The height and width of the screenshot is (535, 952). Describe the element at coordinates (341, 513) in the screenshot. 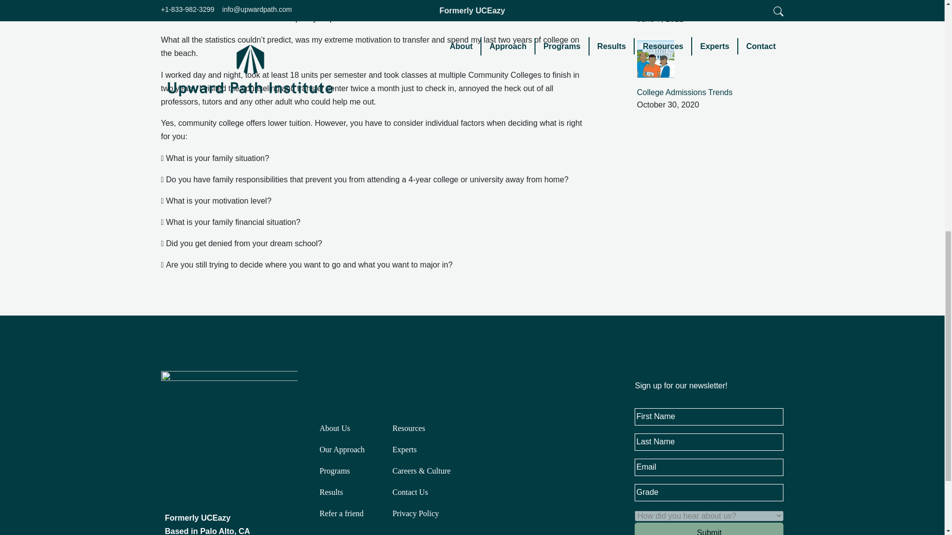

I see `Refer a friend` at that location.